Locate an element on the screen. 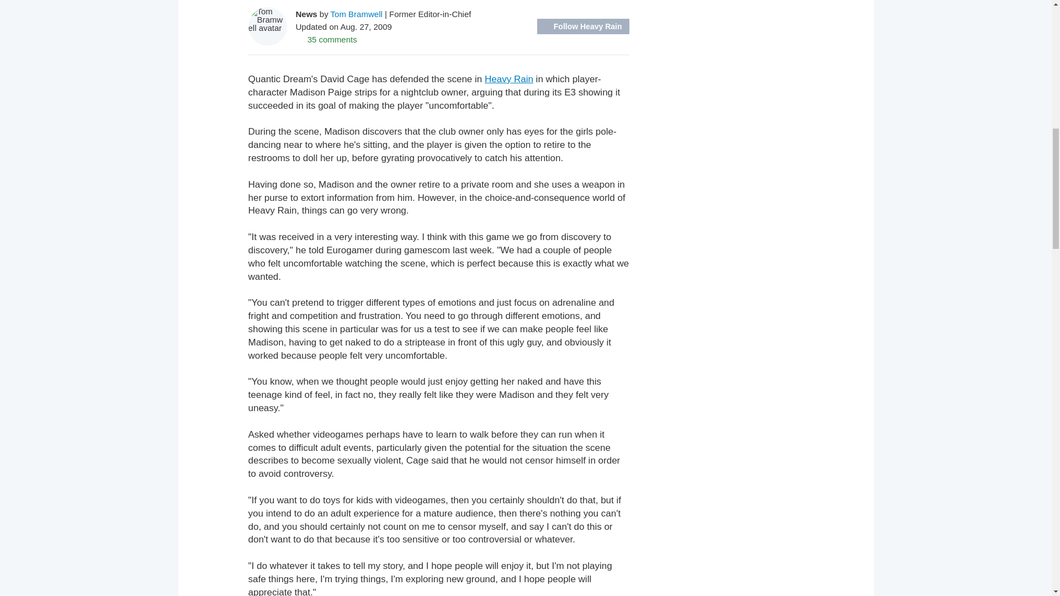 The image size is (1060, 596). Heavy Rain is located at coordinates (508, 79).